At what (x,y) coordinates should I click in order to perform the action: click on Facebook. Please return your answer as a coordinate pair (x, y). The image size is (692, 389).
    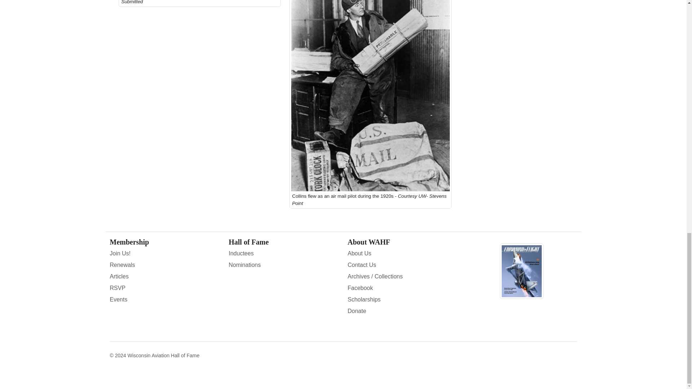
    Looking at the image, I should click on (402, 288).